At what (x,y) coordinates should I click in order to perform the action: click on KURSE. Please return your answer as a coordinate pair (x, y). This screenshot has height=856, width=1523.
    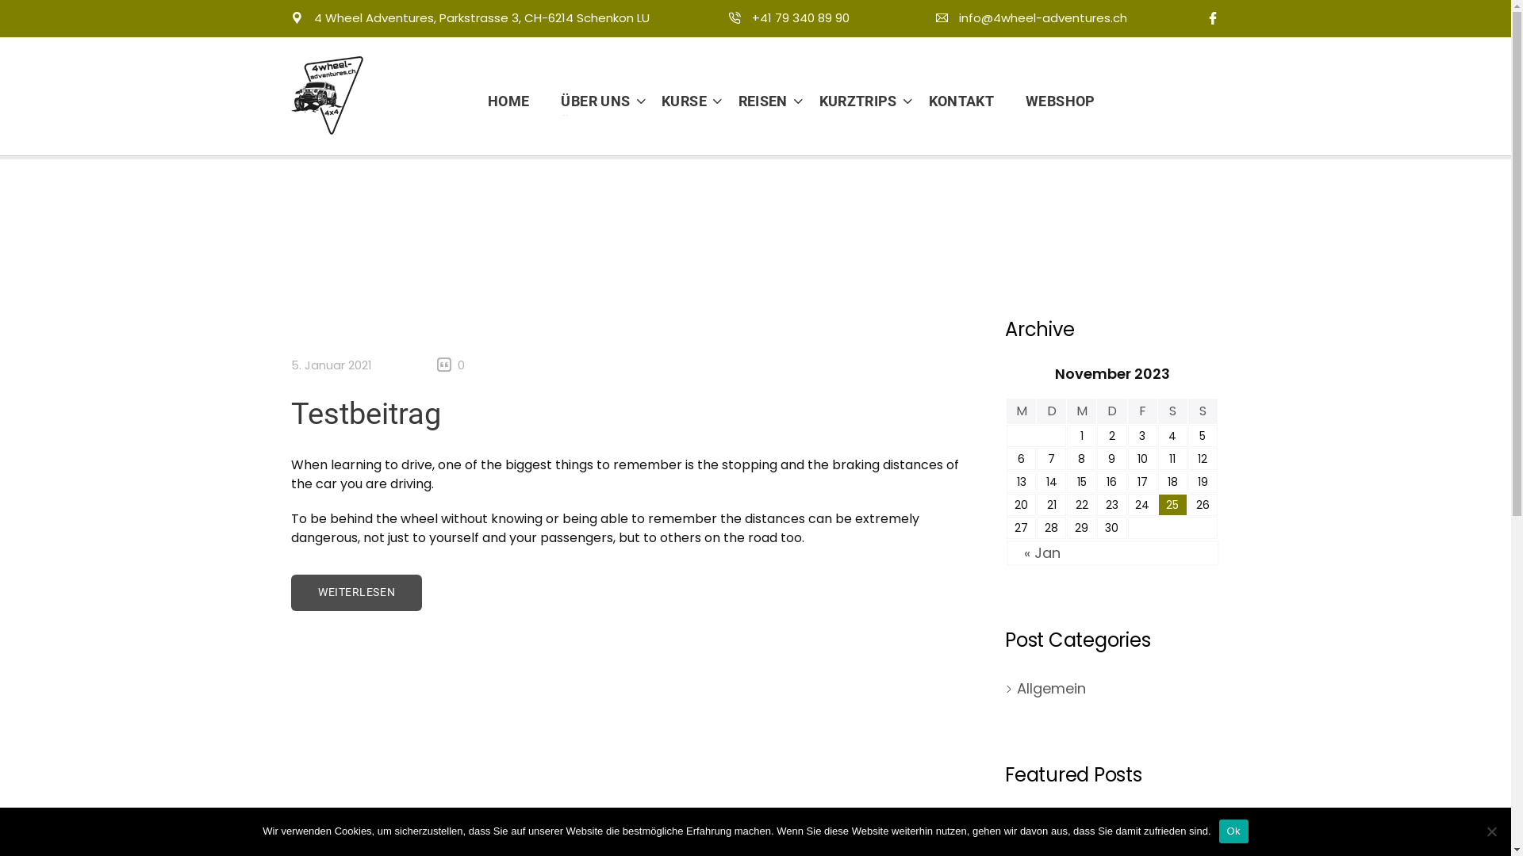
    Looking at the image, I should click on (677, 101).